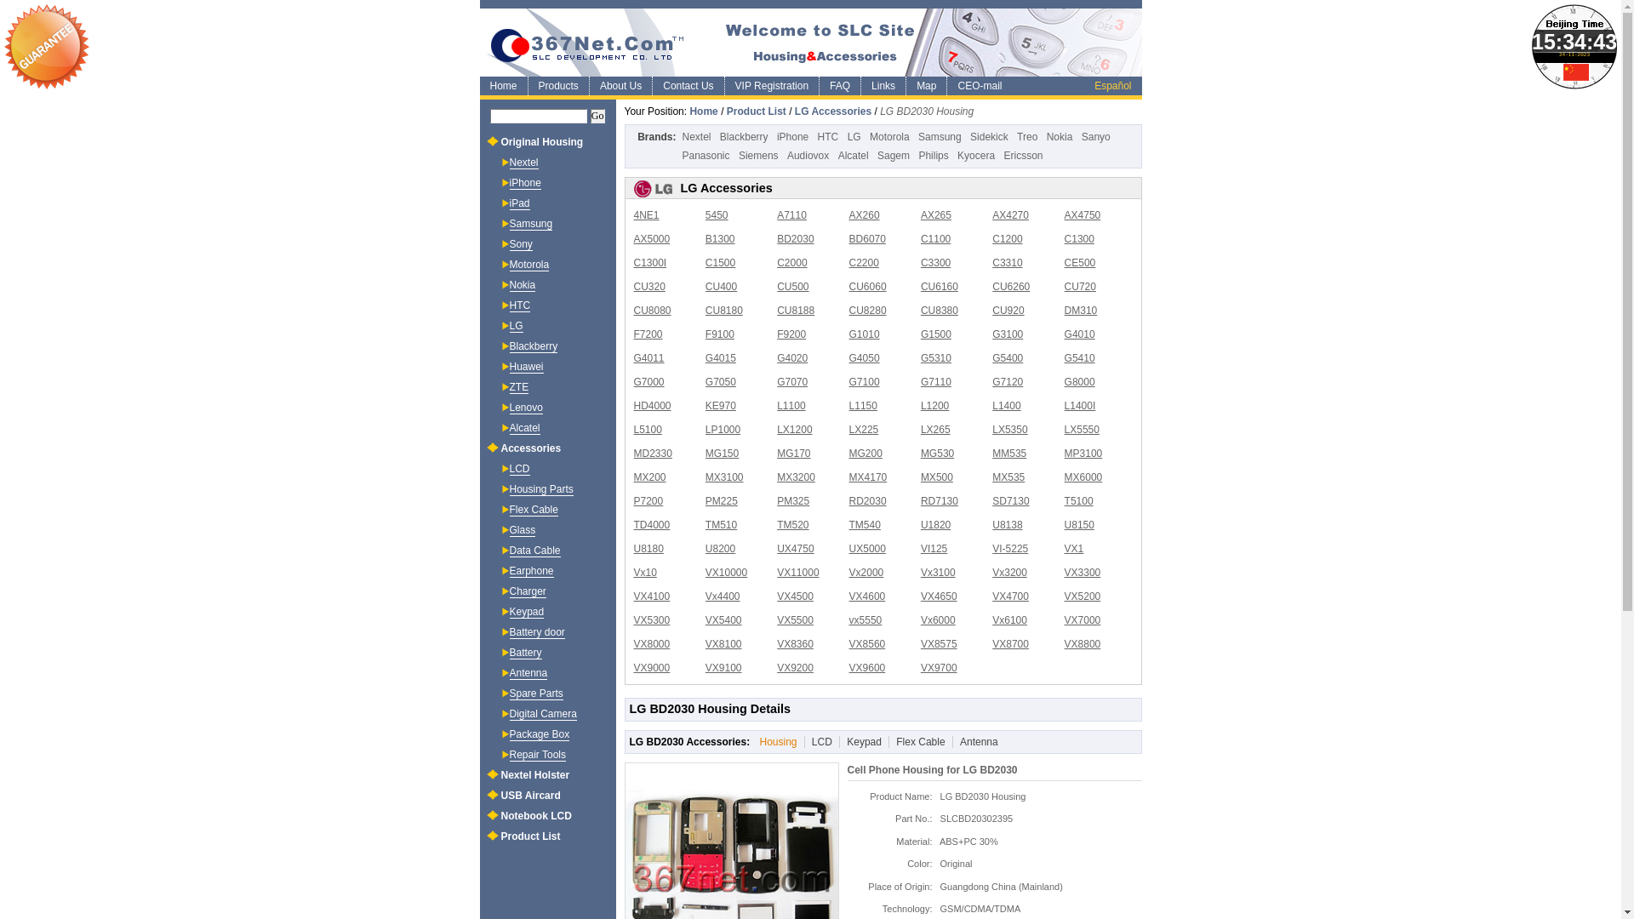 The height and width of the screenshot is (919, 1634). What do you see at coordinates (866, 573) in the screenshot?
I see `Vx2000` at bounding box center [866, 573].